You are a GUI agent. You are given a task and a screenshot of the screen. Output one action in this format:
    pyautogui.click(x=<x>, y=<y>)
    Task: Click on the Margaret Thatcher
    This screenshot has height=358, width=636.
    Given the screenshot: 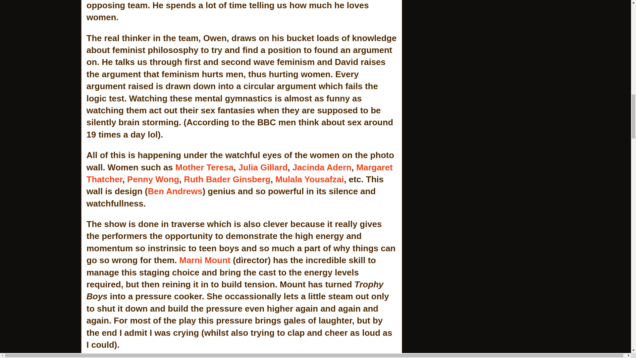 What is the action you would take?
    pyautogui.click(x=239, y=173)
    